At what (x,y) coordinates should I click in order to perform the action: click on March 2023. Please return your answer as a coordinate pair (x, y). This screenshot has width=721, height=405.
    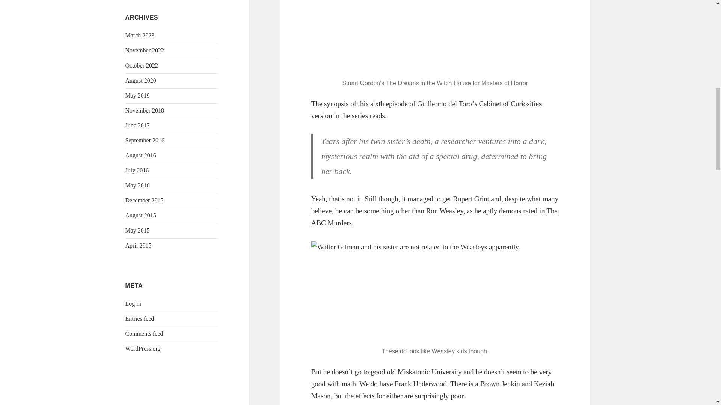
    Looking at the image, I should click on (140, 35).